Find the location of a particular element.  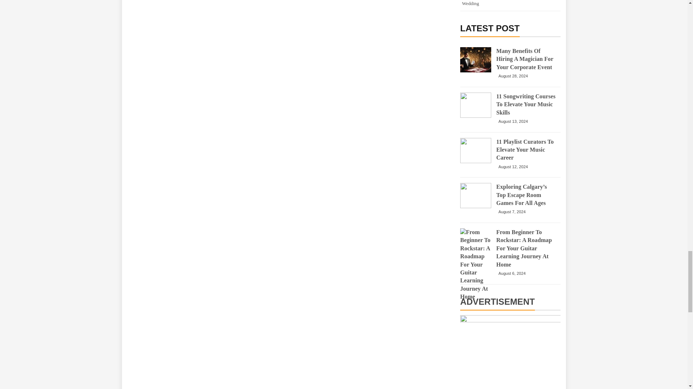

11 Songwriting Courses to Elevate Your Music Skills is located at coordinates (526, 104).